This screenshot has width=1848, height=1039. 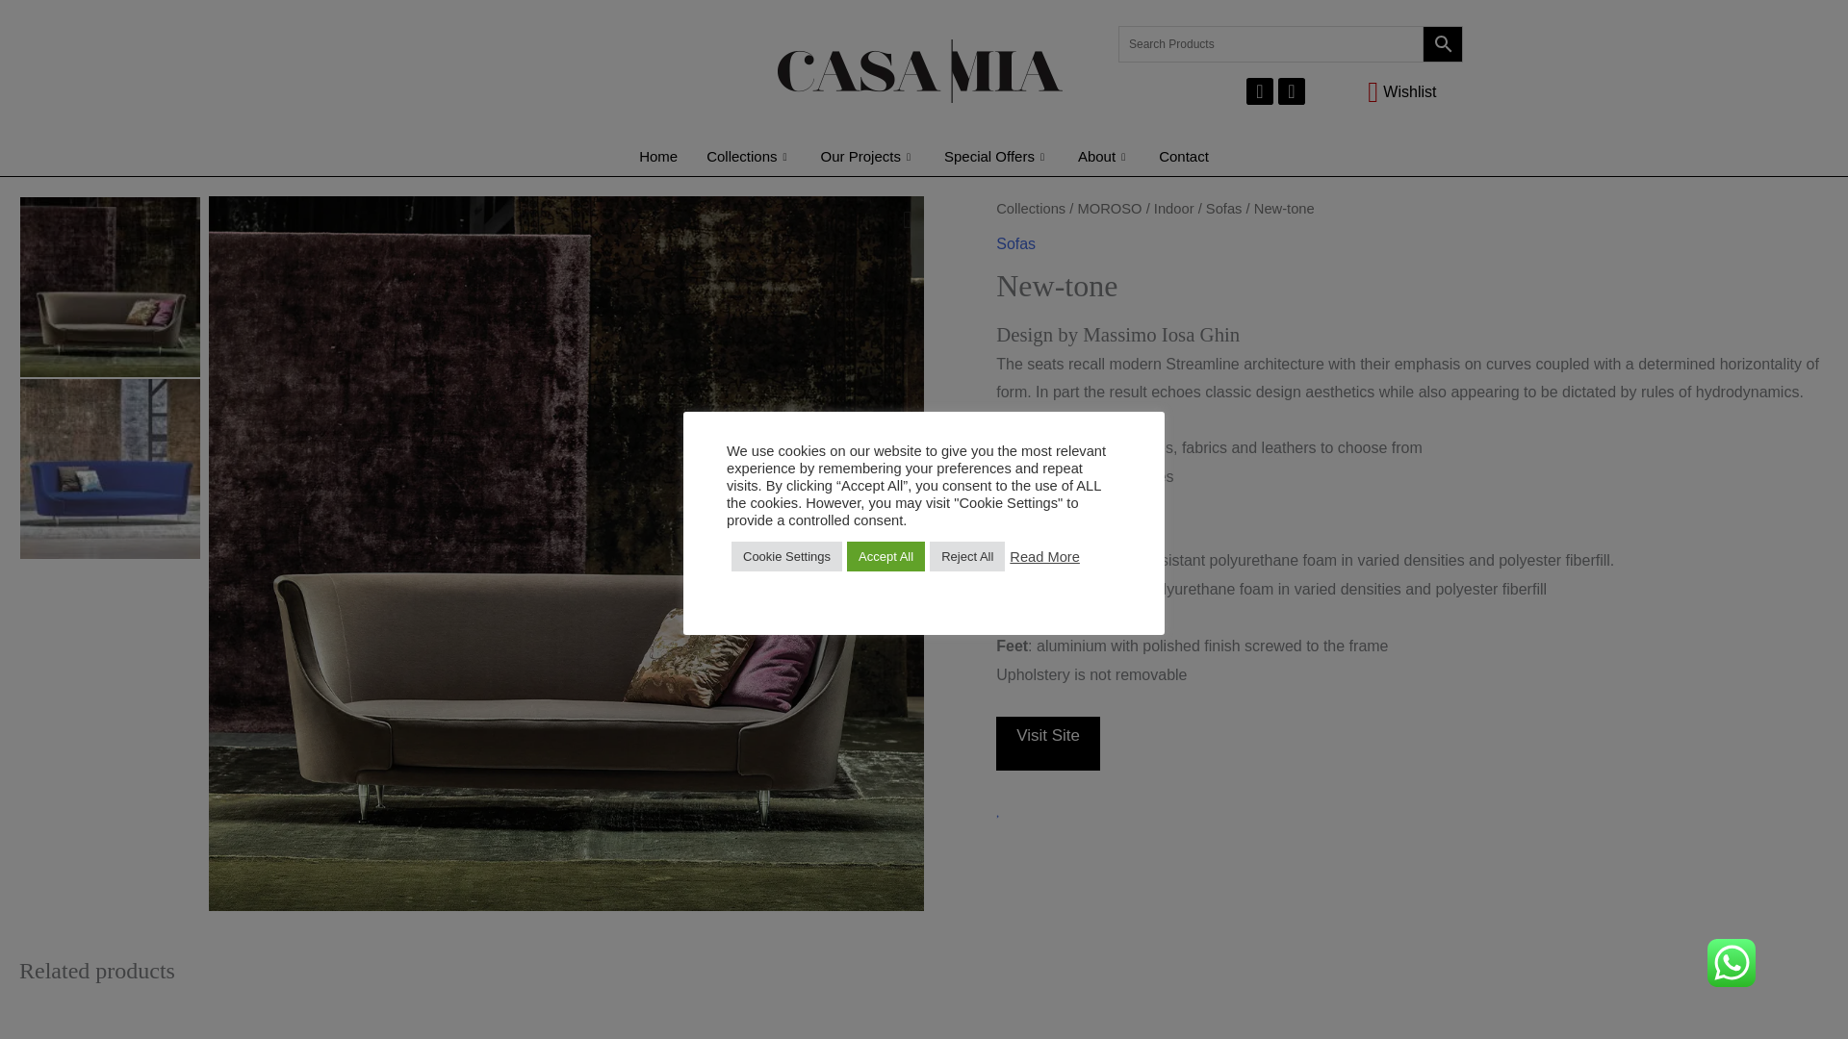 What do you see at coordinates (1292, 91) in the screenshot?
I see `Instagram` at bounding box center [1292, 91].